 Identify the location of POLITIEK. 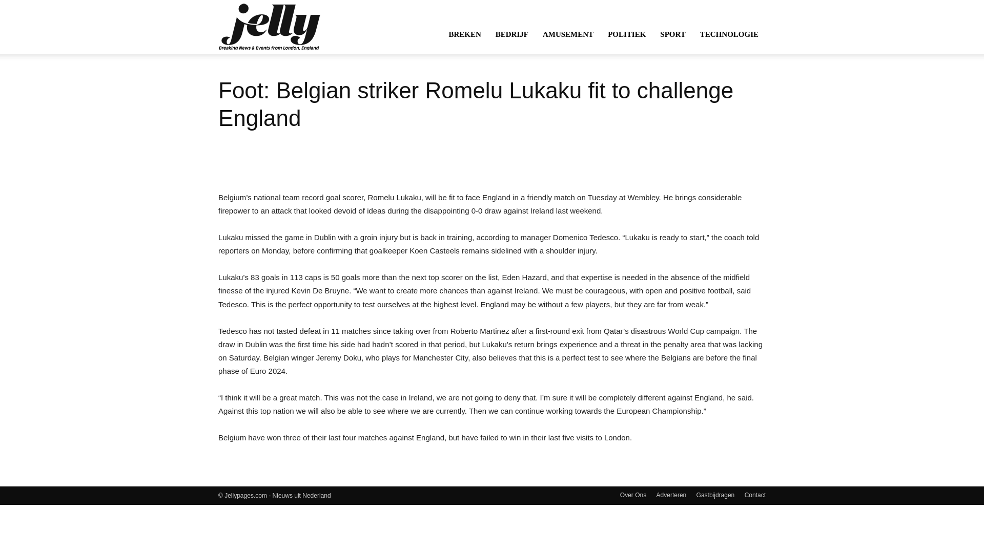
(626, 34).